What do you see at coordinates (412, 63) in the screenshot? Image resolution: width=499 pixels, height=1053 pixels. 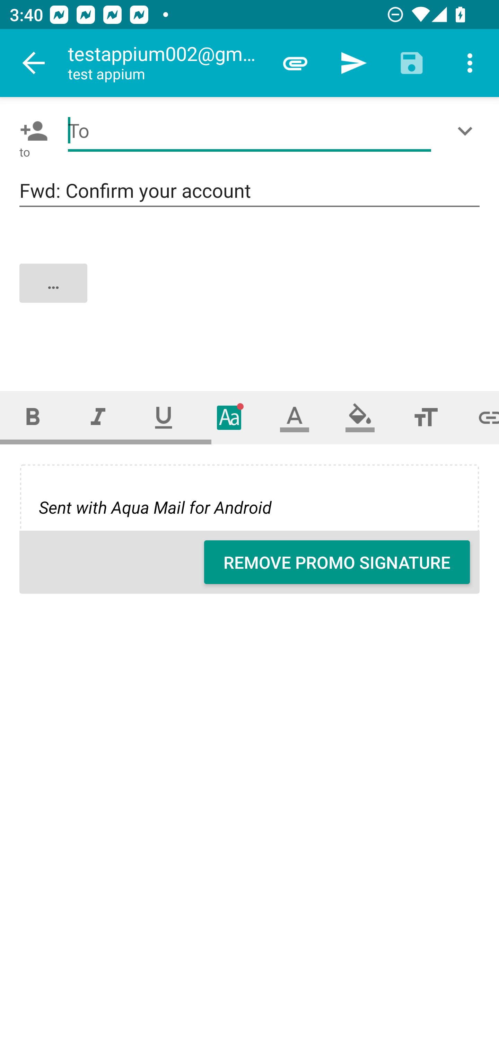 I see `Save` at bounding box center [412, 63].